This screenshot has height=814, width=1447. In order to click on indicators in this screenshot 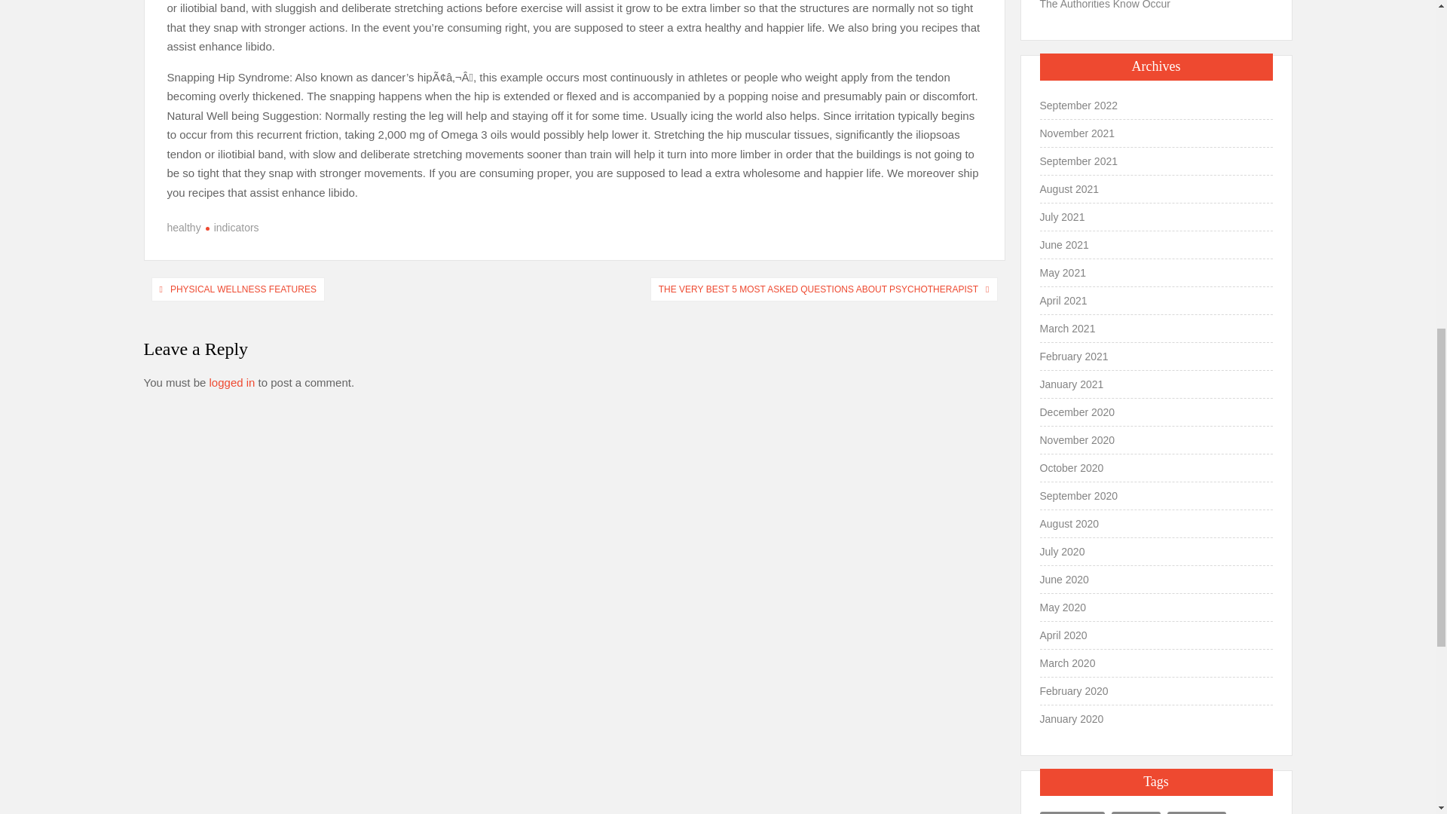, I will do `click(232, 227)`.